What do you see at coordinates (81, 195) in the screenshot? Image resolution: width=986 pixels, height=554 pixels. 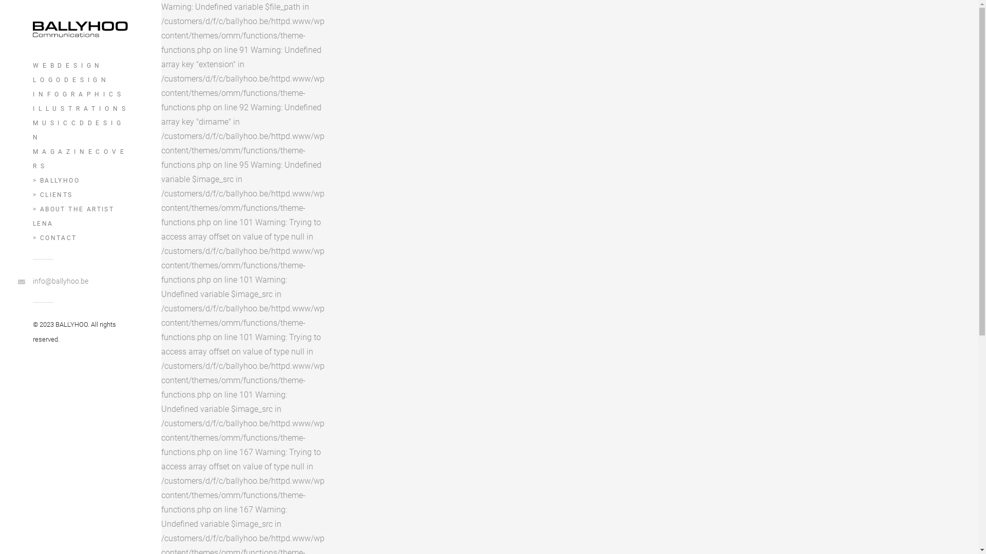 I see `> CLIENTS` at bounding box center [81, 195].